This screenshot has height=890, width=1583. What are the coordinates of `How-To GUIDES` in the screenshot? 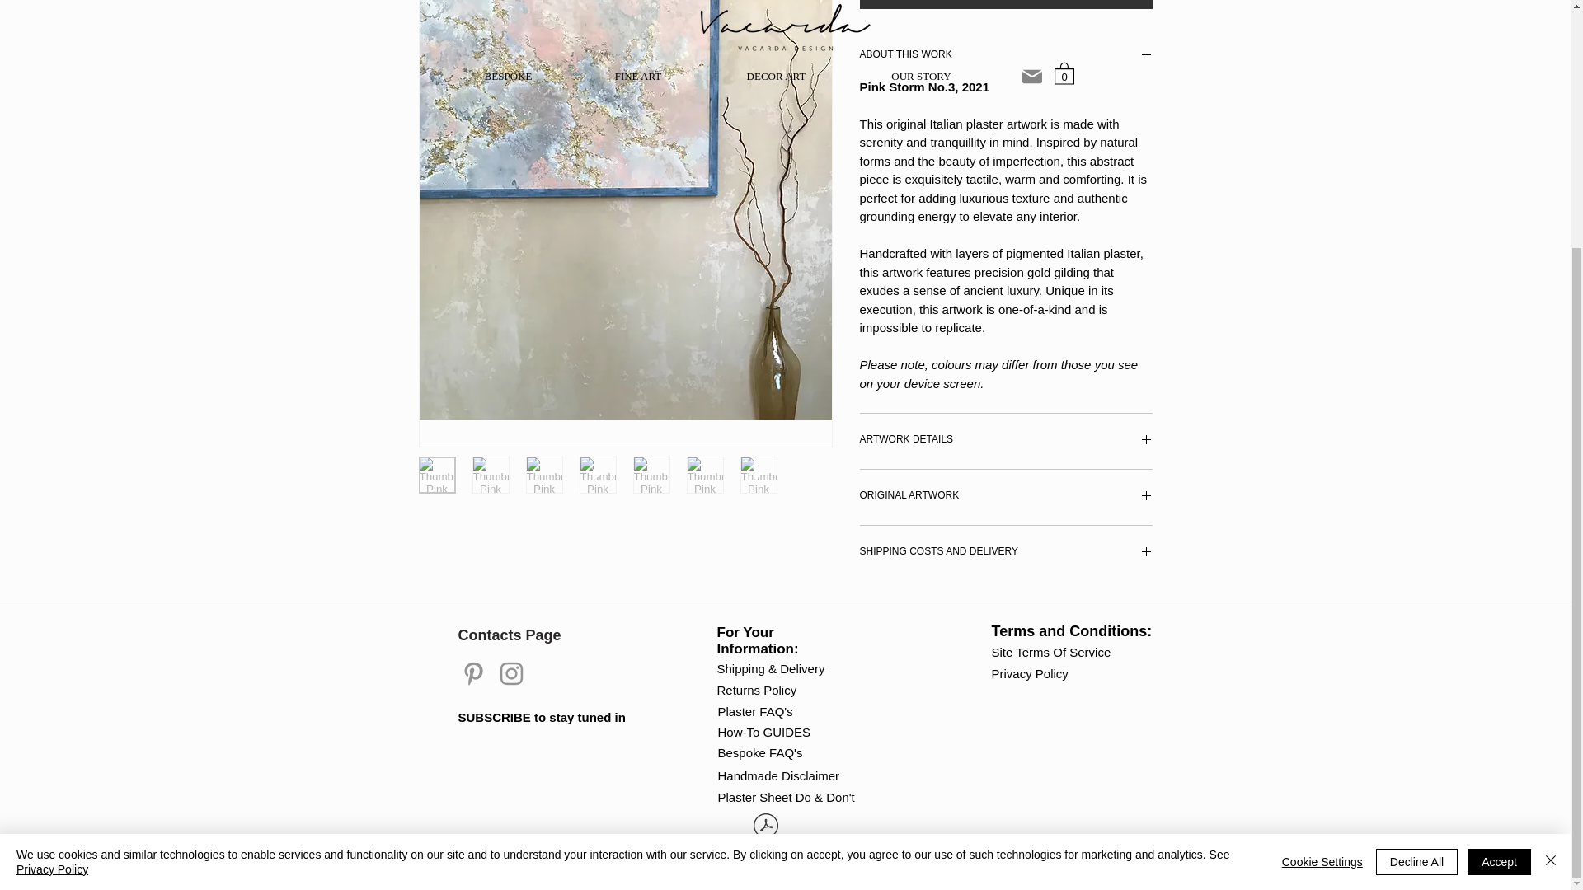 It's located at (790, 732).